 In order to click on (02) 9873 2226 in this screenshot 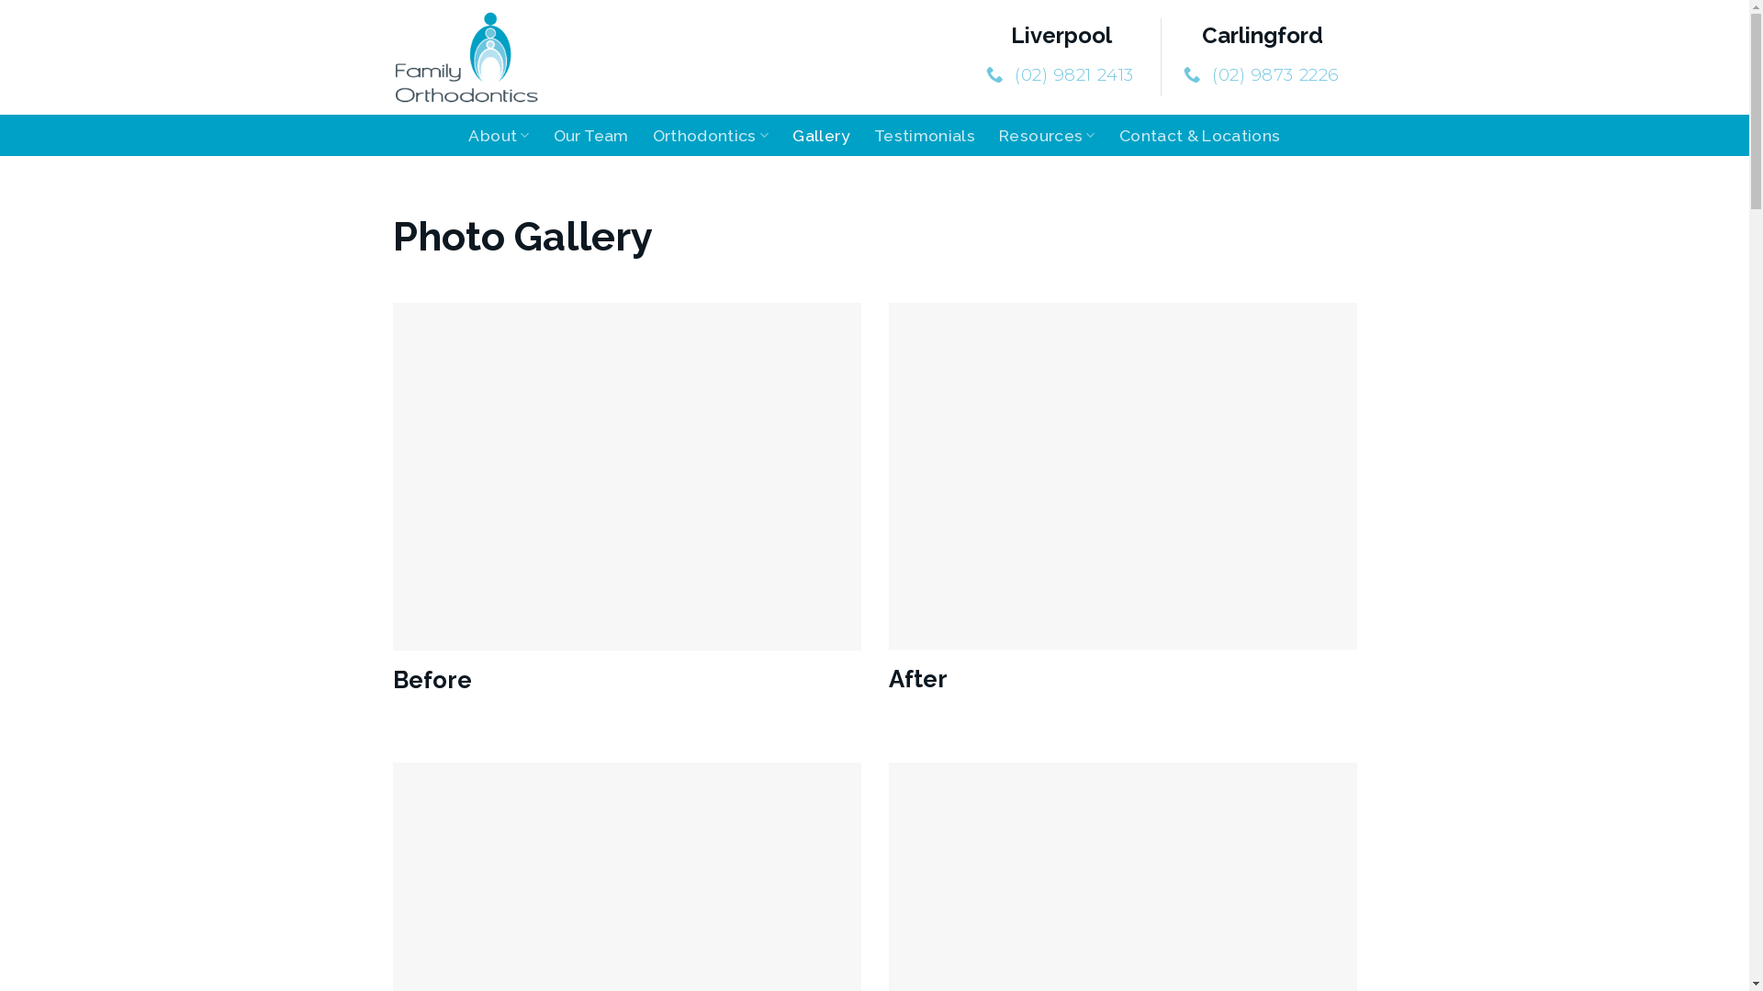, I will do `click(1263, 75)`.